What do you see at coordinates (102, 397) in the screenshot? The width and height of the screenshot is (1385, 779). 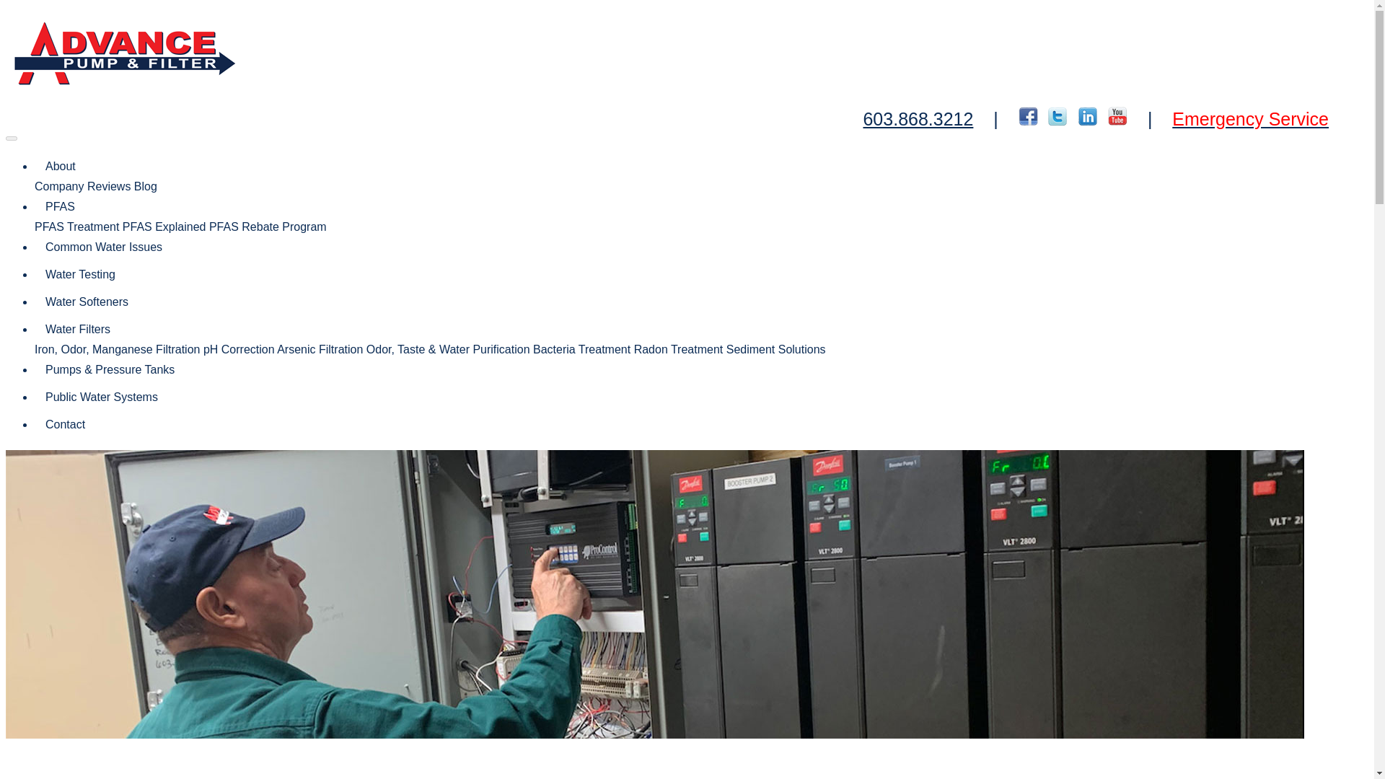 I see `Public Water Systems` at bounding box center [102, 397].